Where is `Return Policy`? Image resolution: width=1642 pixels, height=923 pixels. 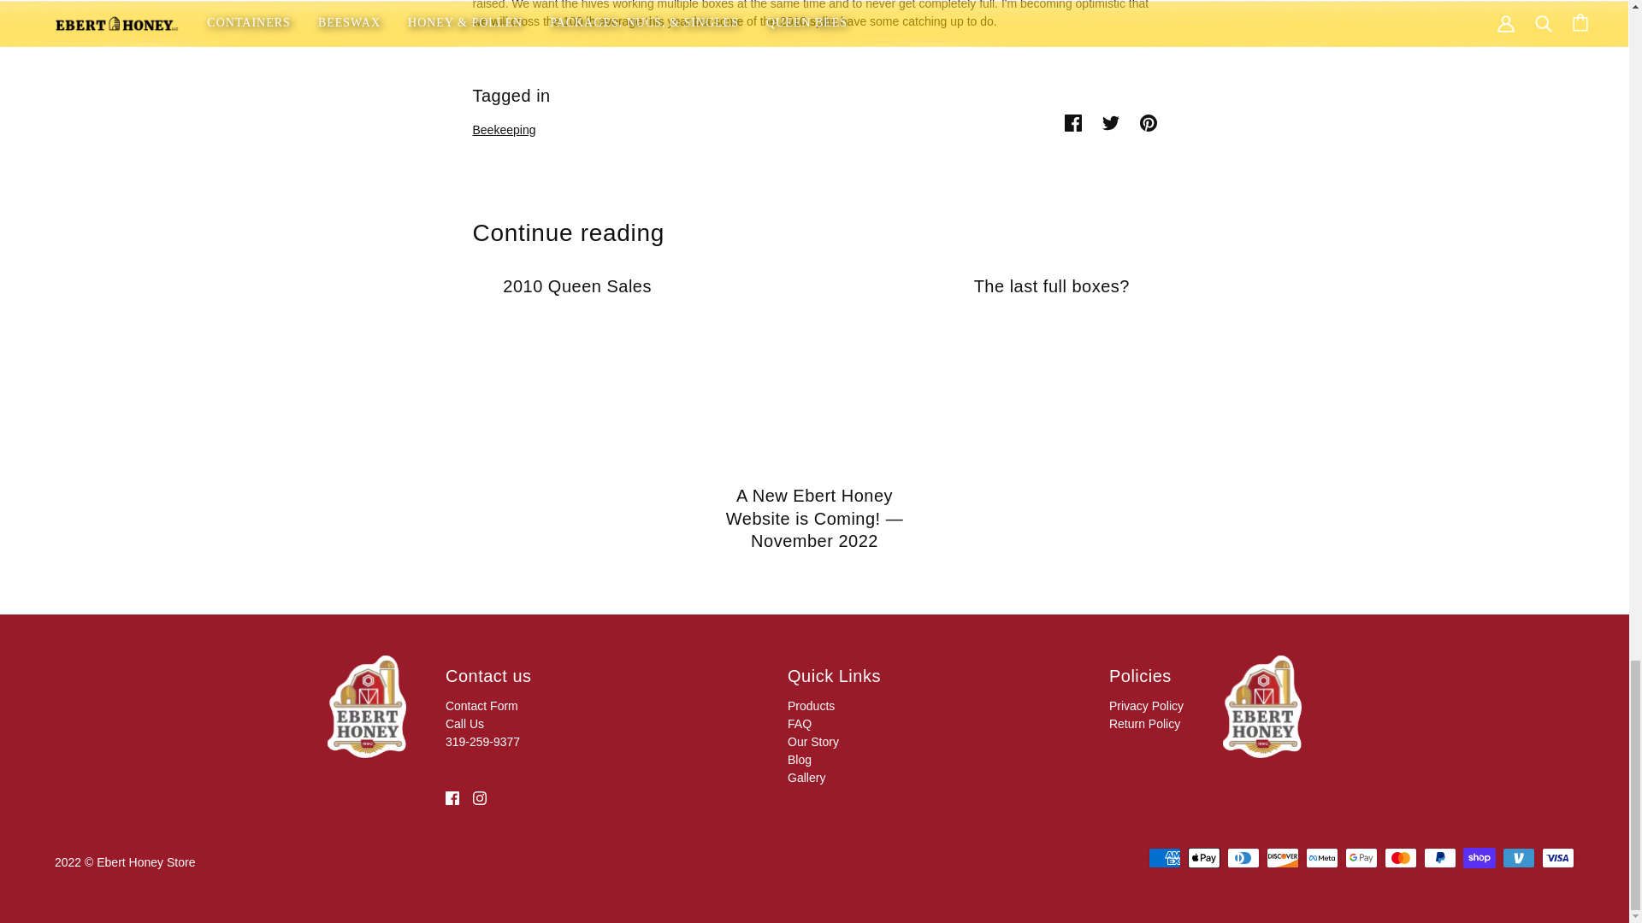 Return Policy is located at coordinates (1144, 724).